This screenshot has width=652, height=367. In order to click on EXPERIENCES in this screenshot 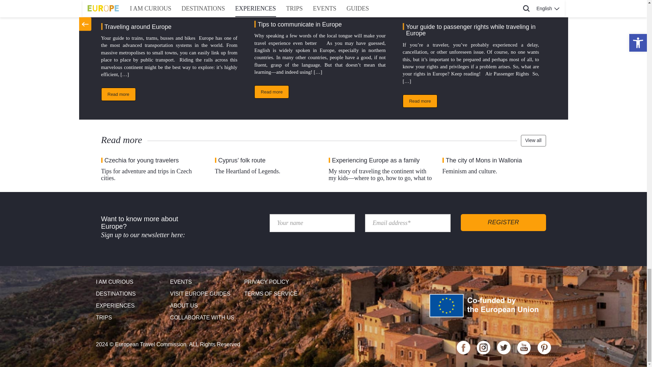, I will do `click(130, 306)`.